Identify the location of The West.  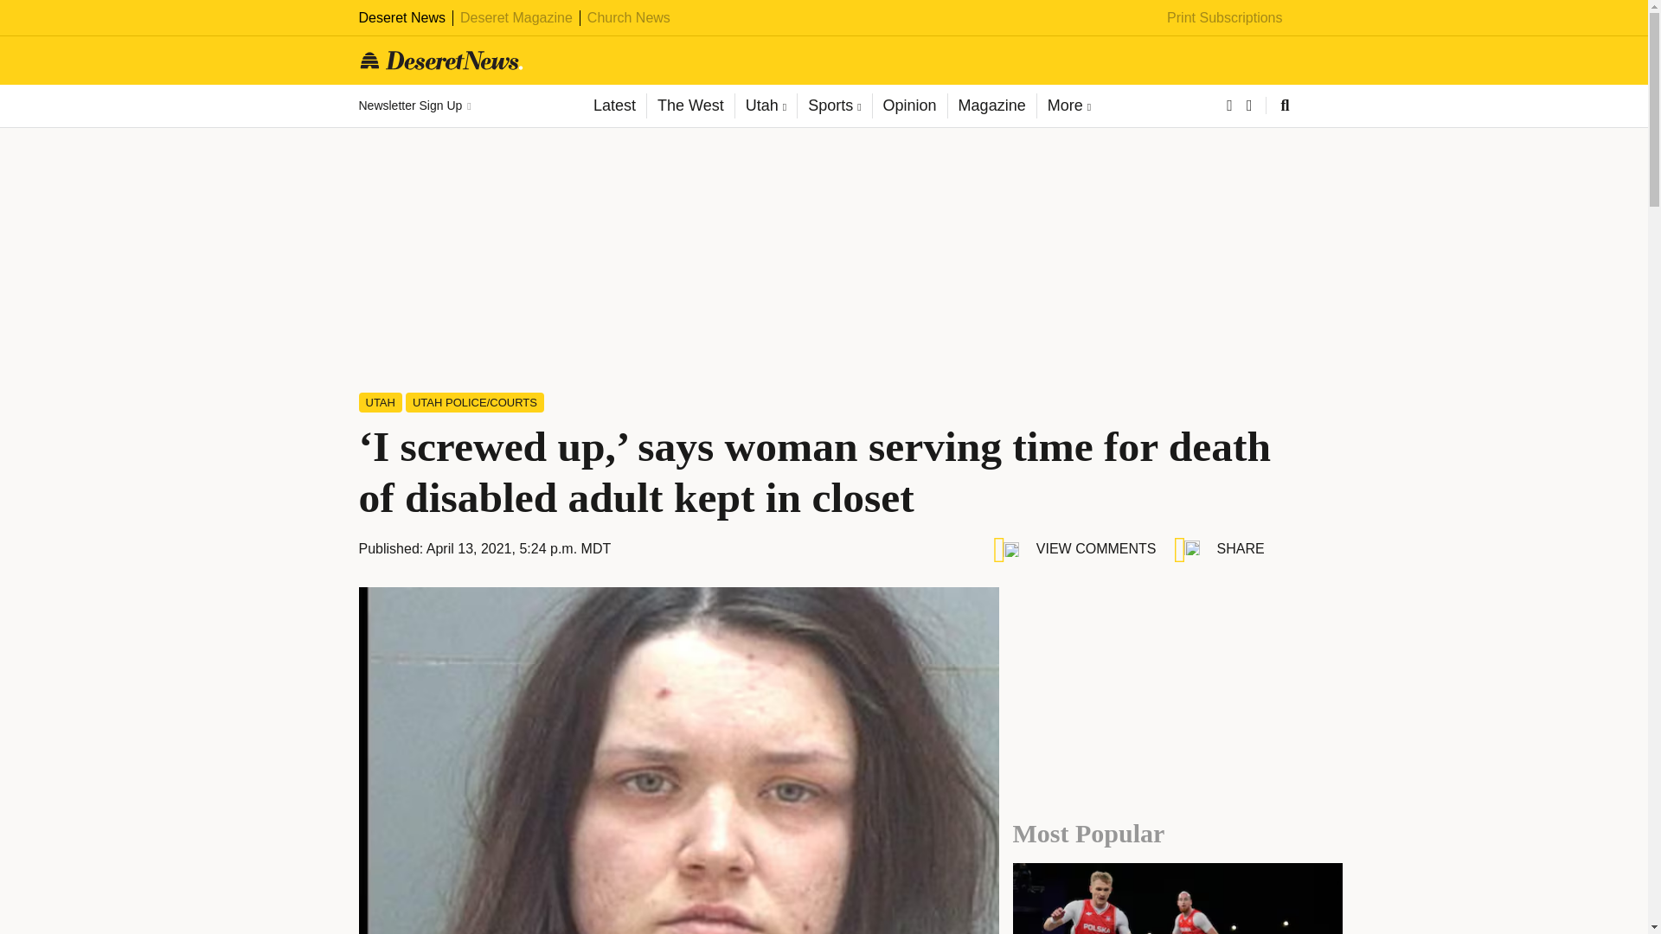
(689, 106).